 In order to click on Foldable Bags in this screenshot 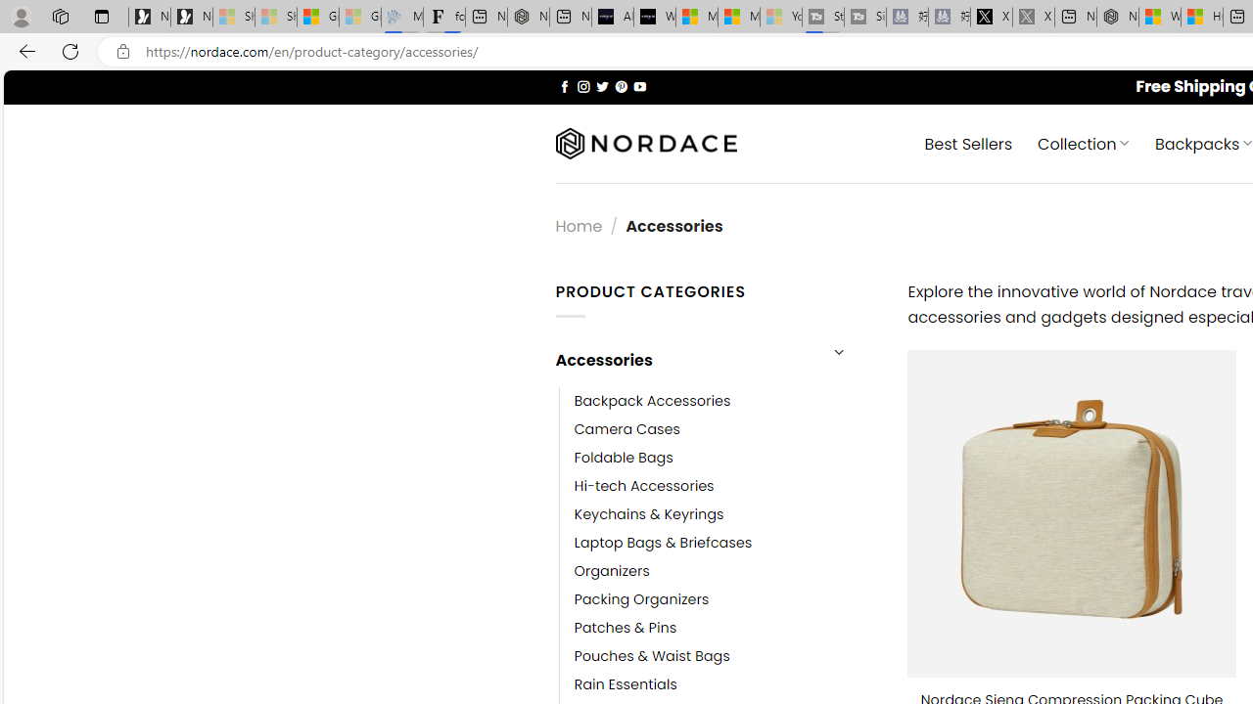, I will do `click(624, 458)`.